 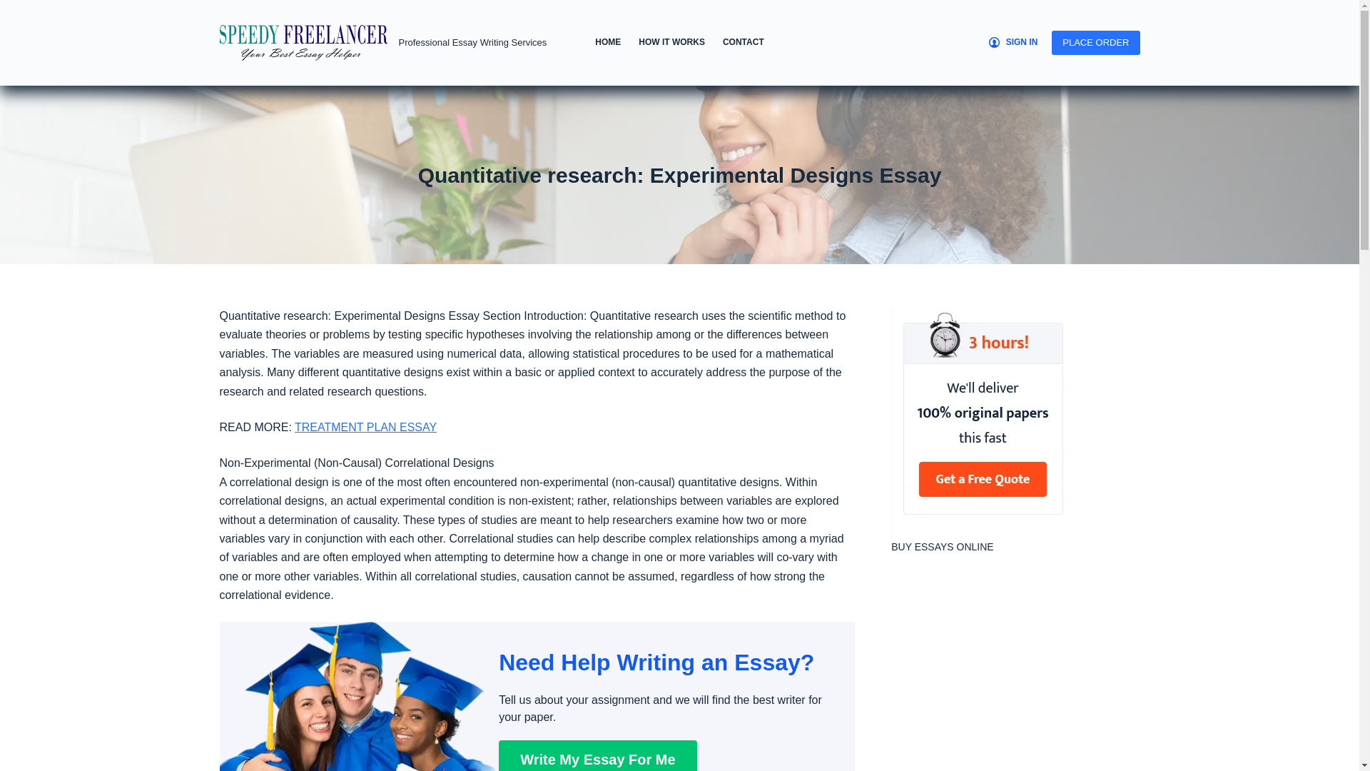 I want to click on SIGN IN, so click(x=1013, y=43).